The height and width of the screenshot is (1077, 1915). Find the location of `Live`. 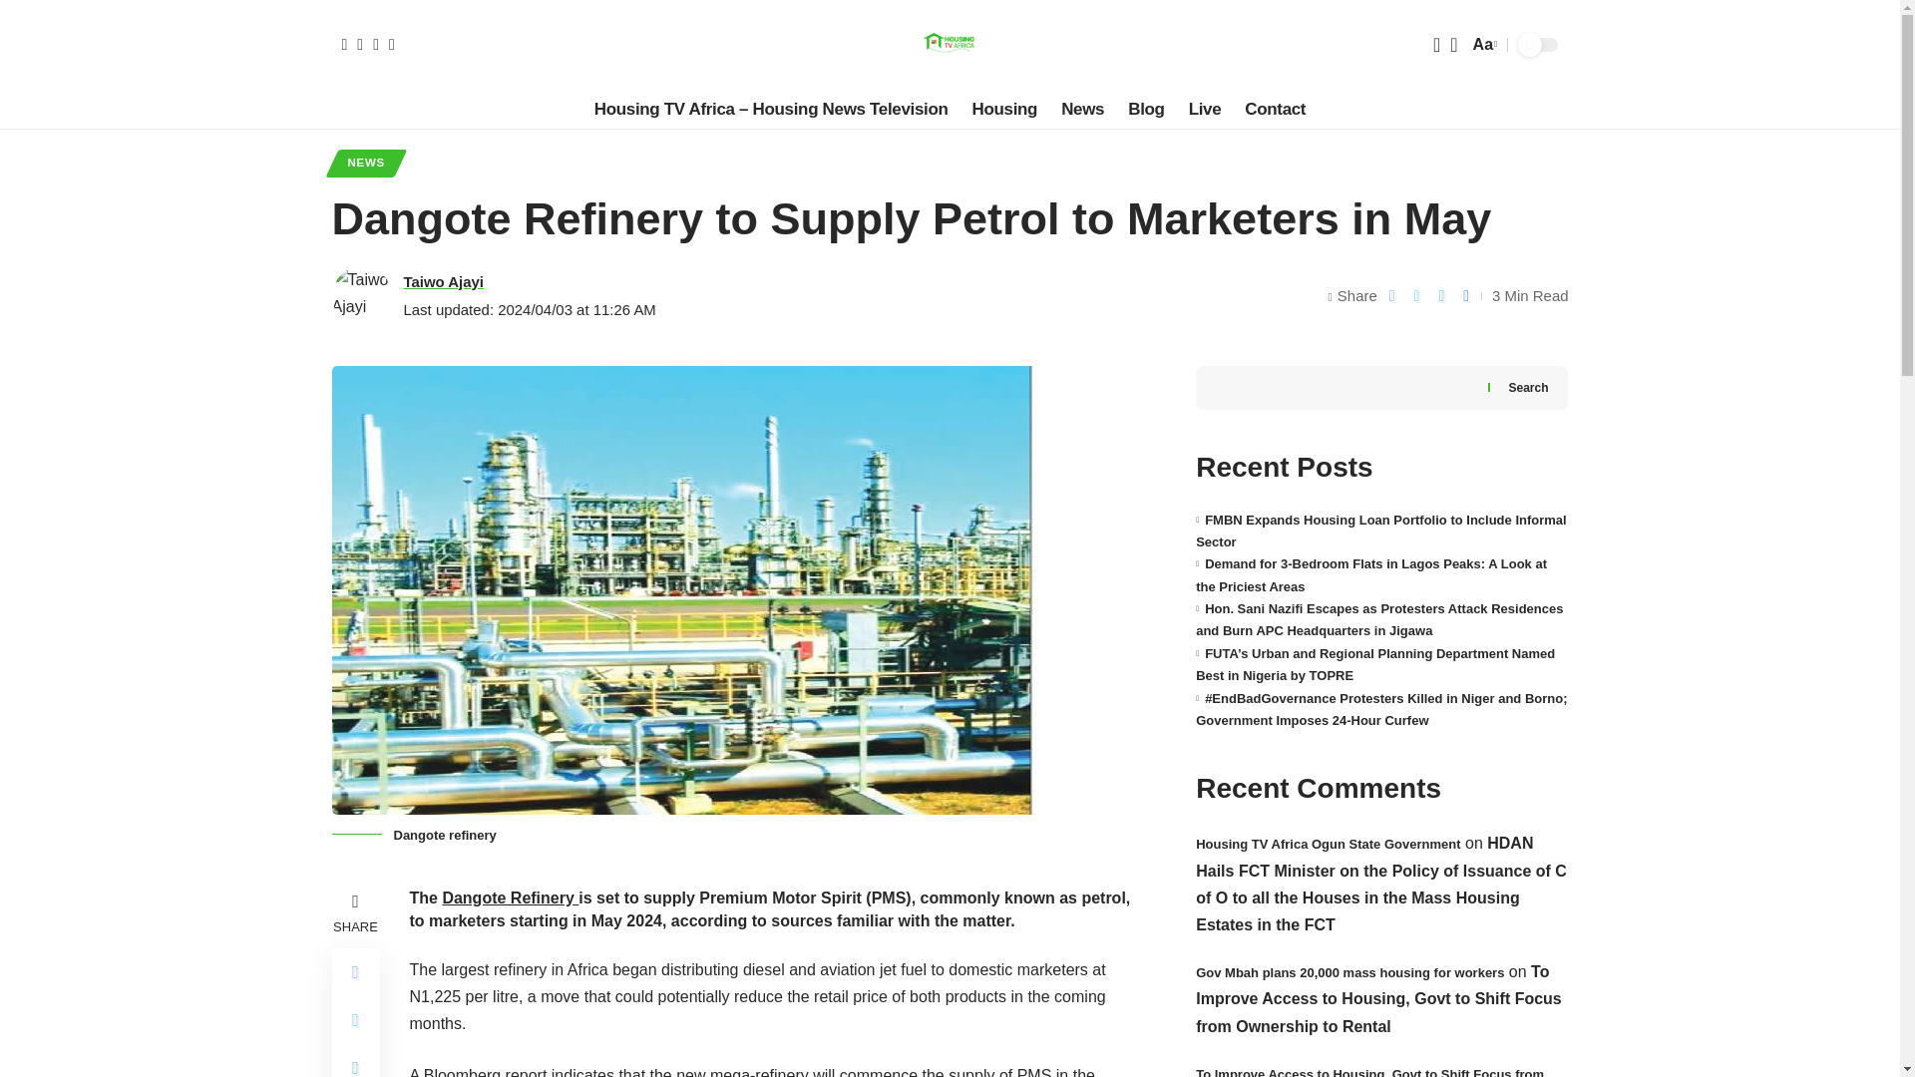

Live is located at coordinates (1205, 109).